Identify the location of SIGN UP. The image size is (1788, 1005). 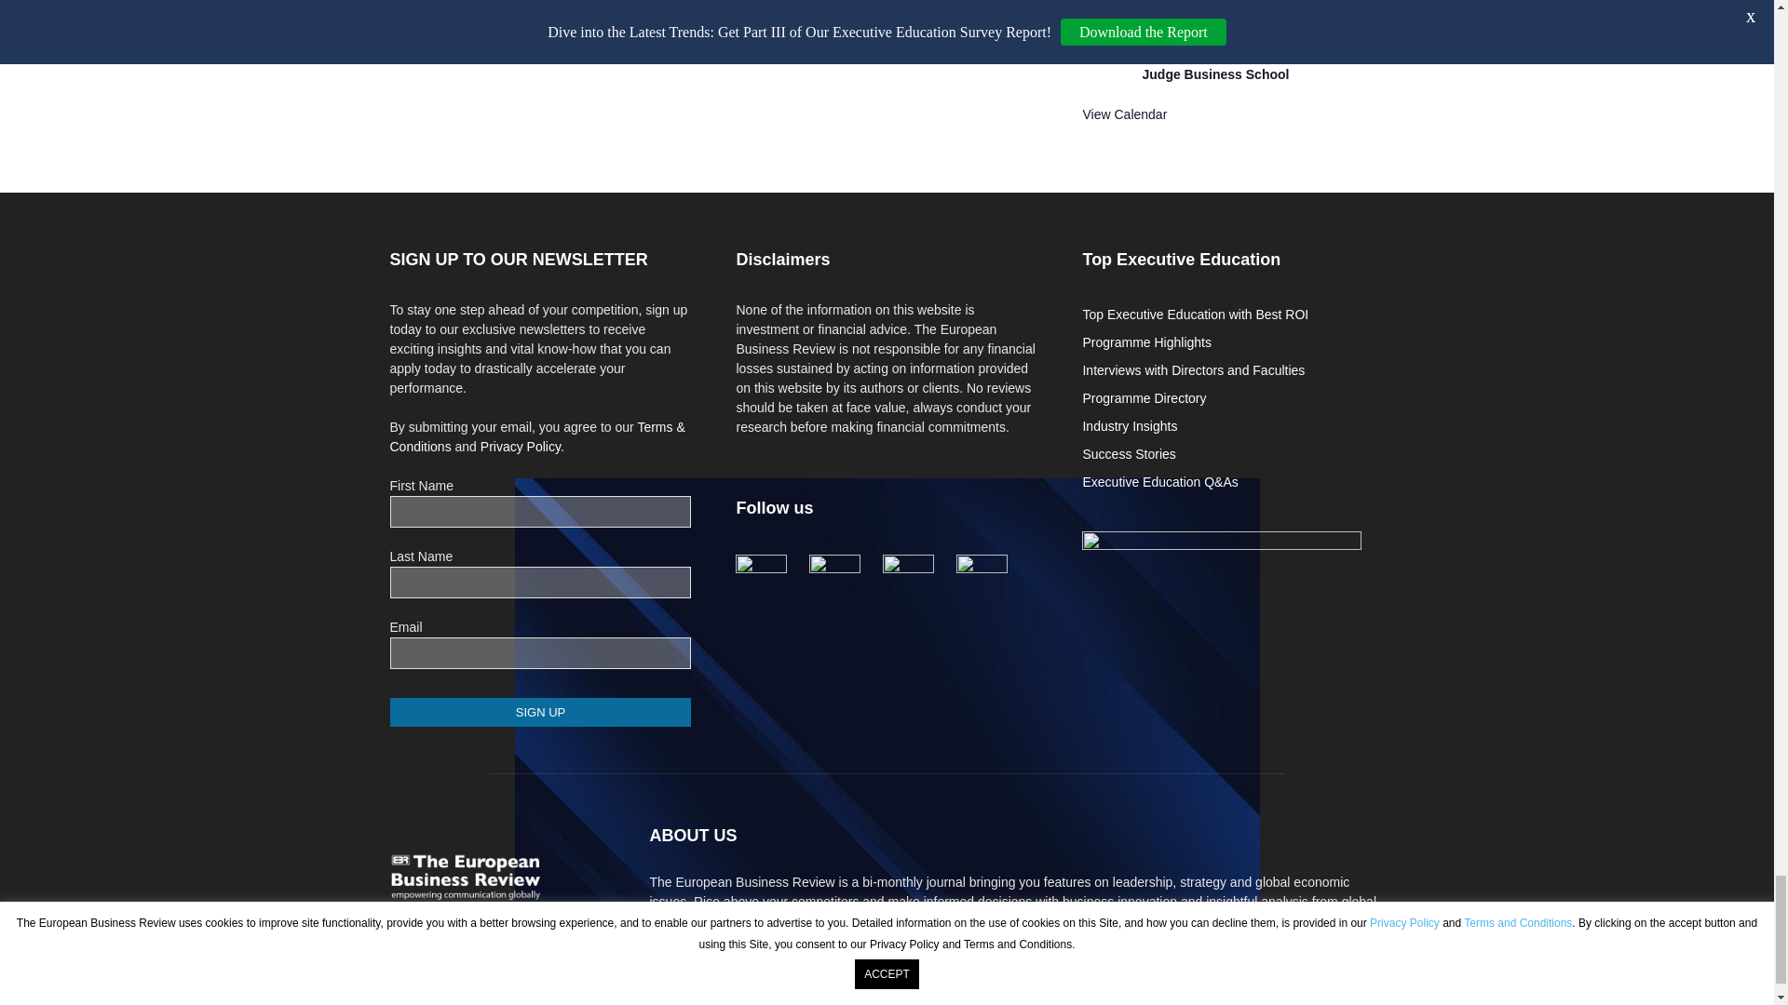
(540, 711).